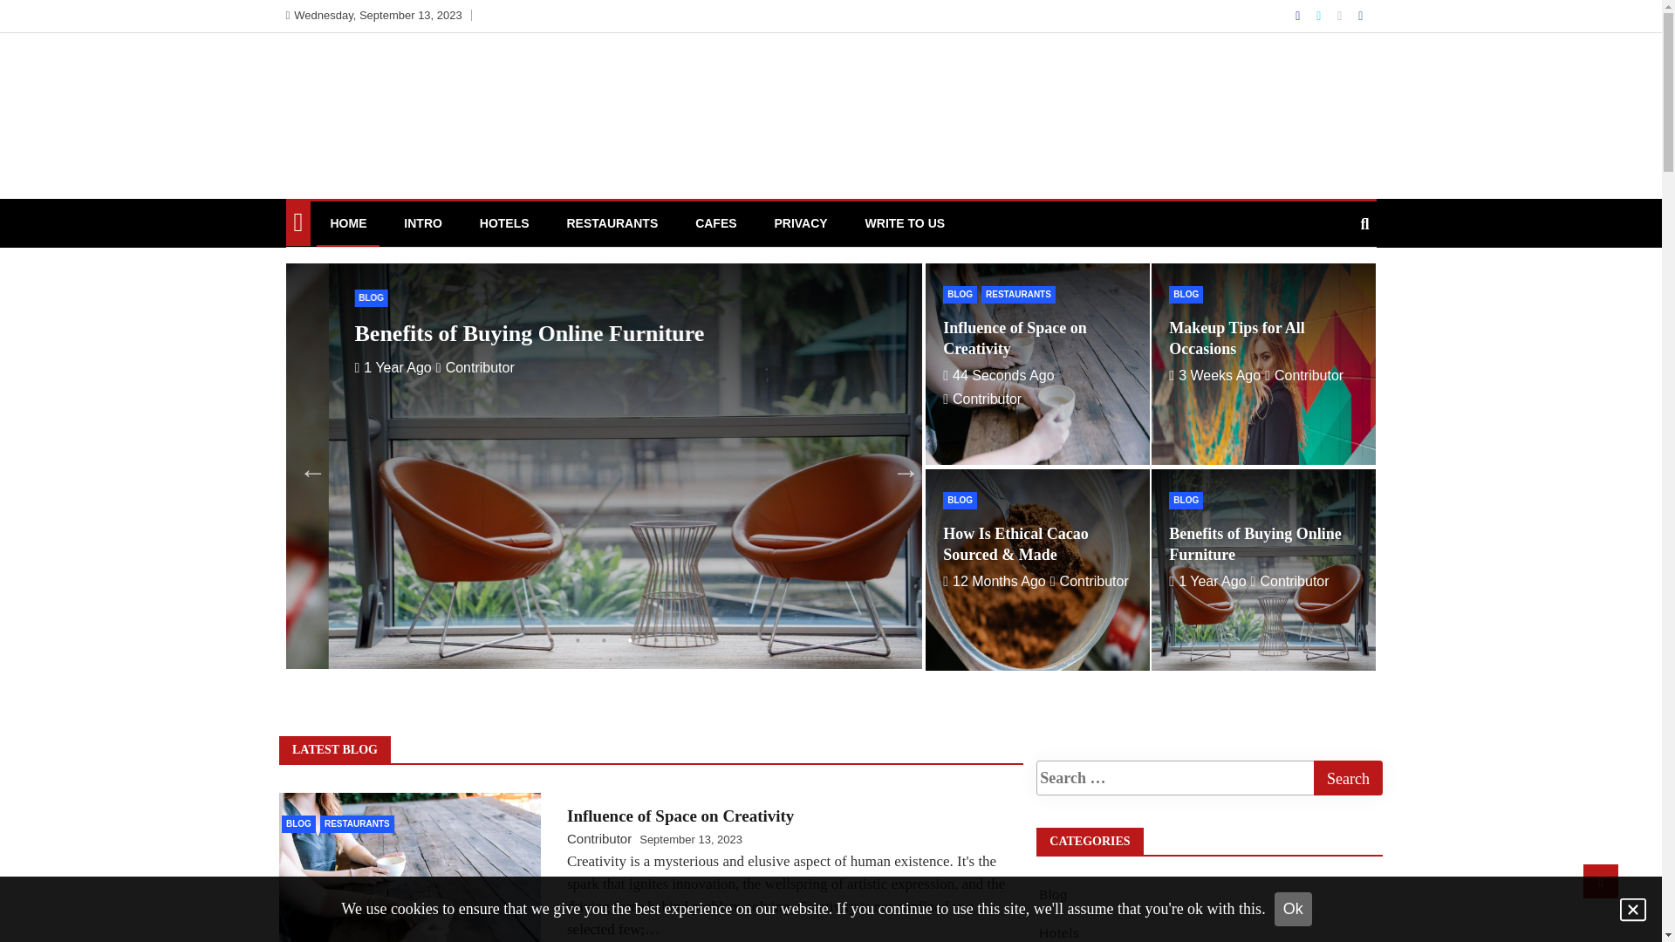 The image size is (1675, 942). What do you see at coordinates (1207, 581) in the screenshot?
I see `1 Year Ago` at bounding box center [1207, 581].